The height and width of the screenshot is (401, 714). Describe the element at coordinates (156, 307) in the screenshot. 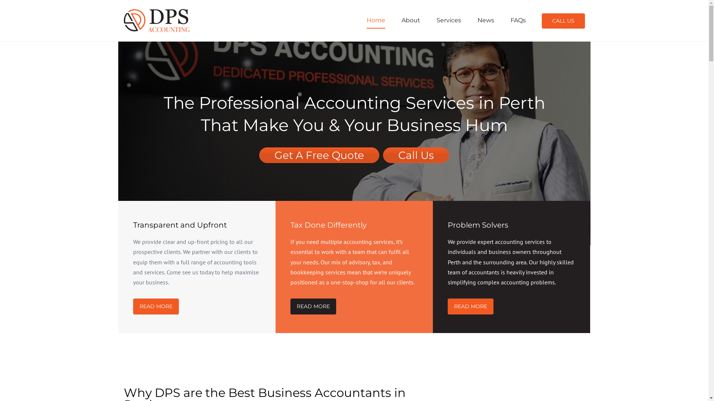

I see `READ MORE` at that location.